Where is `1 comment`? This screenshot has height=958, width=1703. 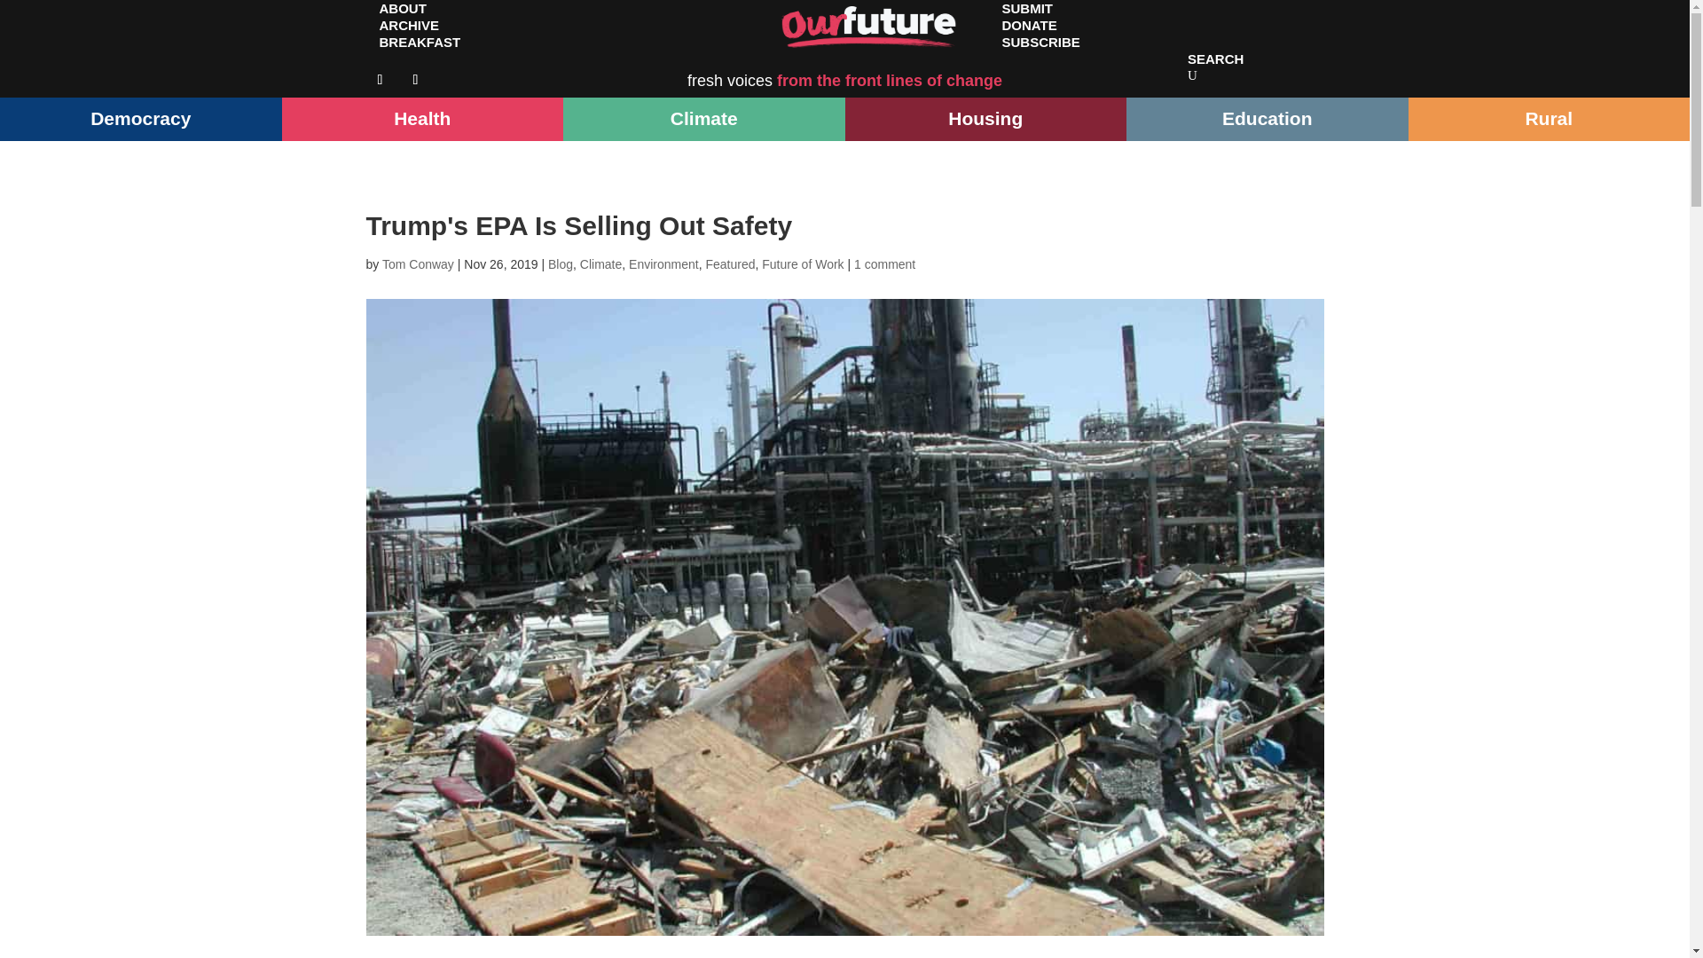
1 comment is located at coordinates (885, 264).